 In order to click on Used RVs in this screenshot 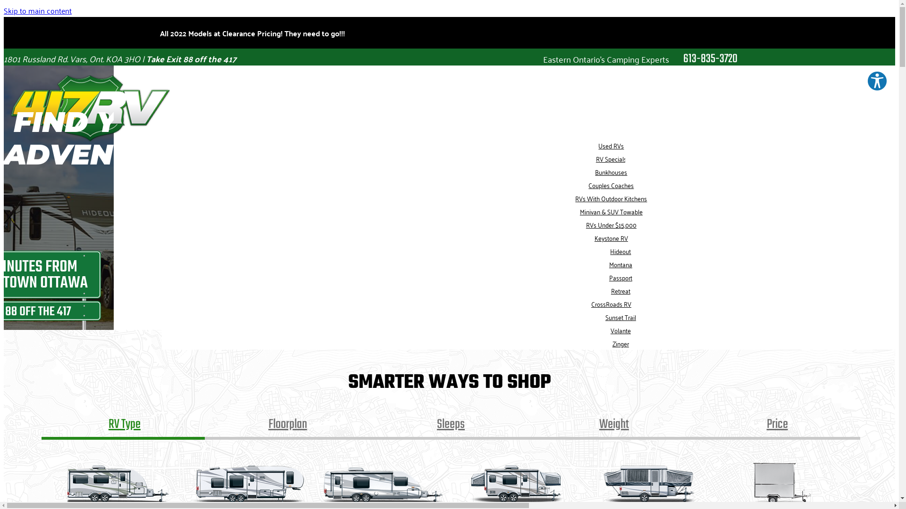, I will do `click(611, 145)`.